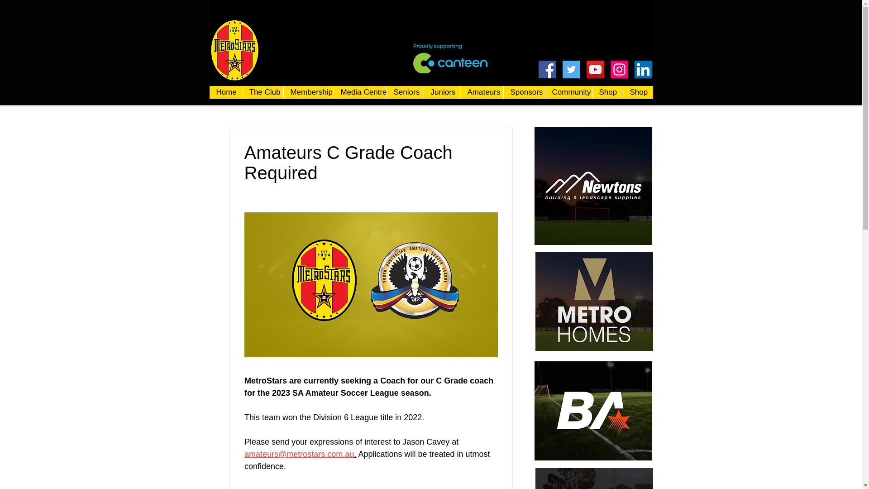 The height and width of the screenshot is (489, 869). Describe the element at coordinates (225, 92) in the screenshot. I see `Home` at that location.